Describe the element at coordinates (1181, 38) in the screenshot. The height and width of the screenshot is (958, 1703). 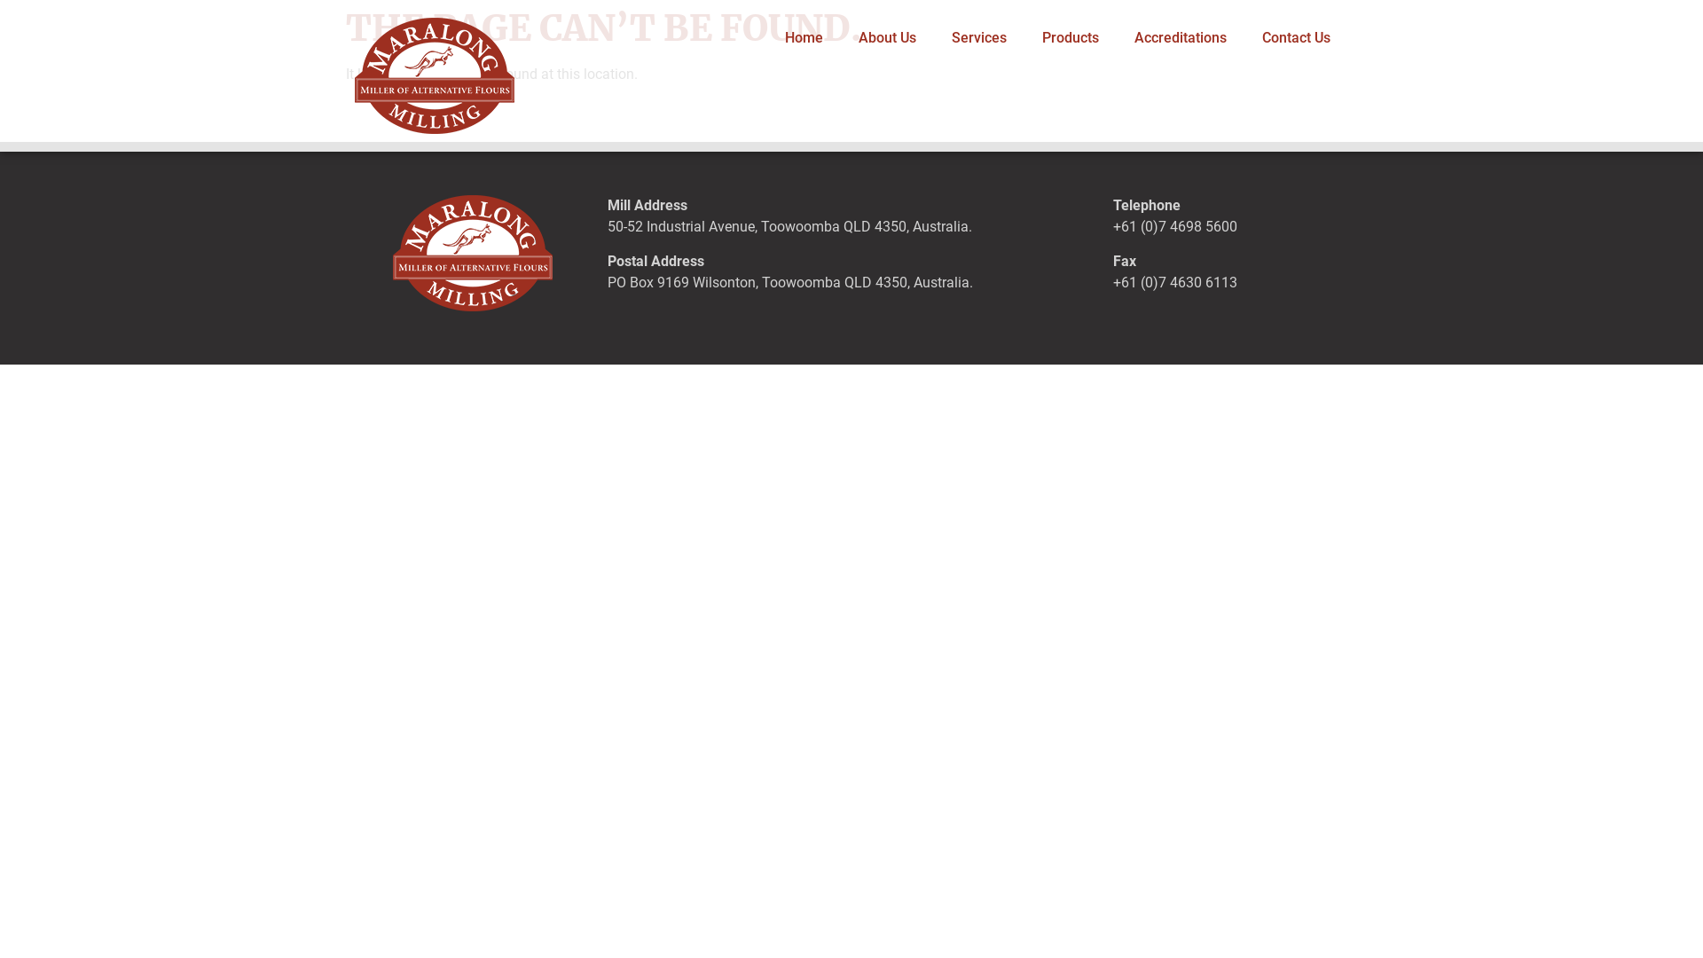
I see `Accreditations` at that location.